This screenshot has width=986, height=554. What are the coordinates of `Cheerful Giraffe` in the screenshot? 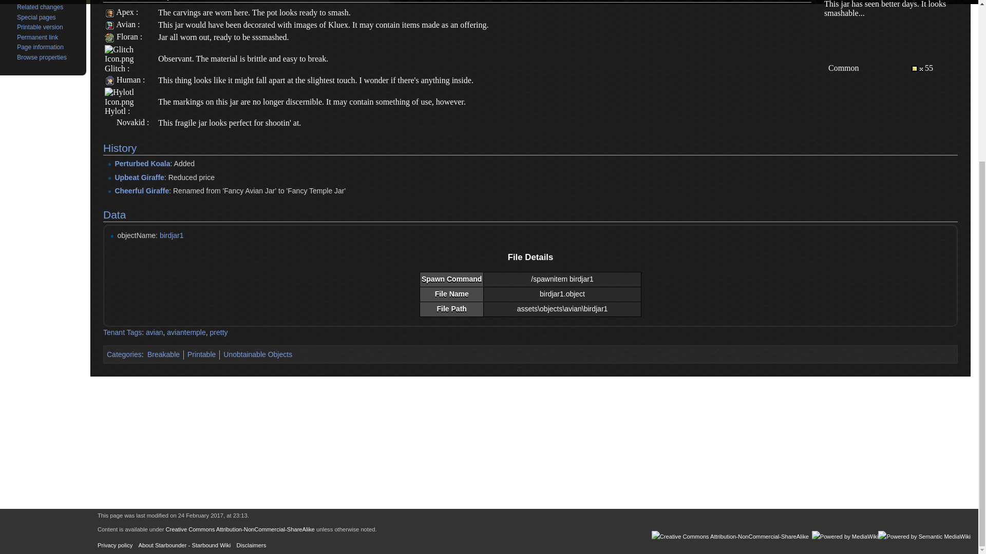 It's located at (141, 191).